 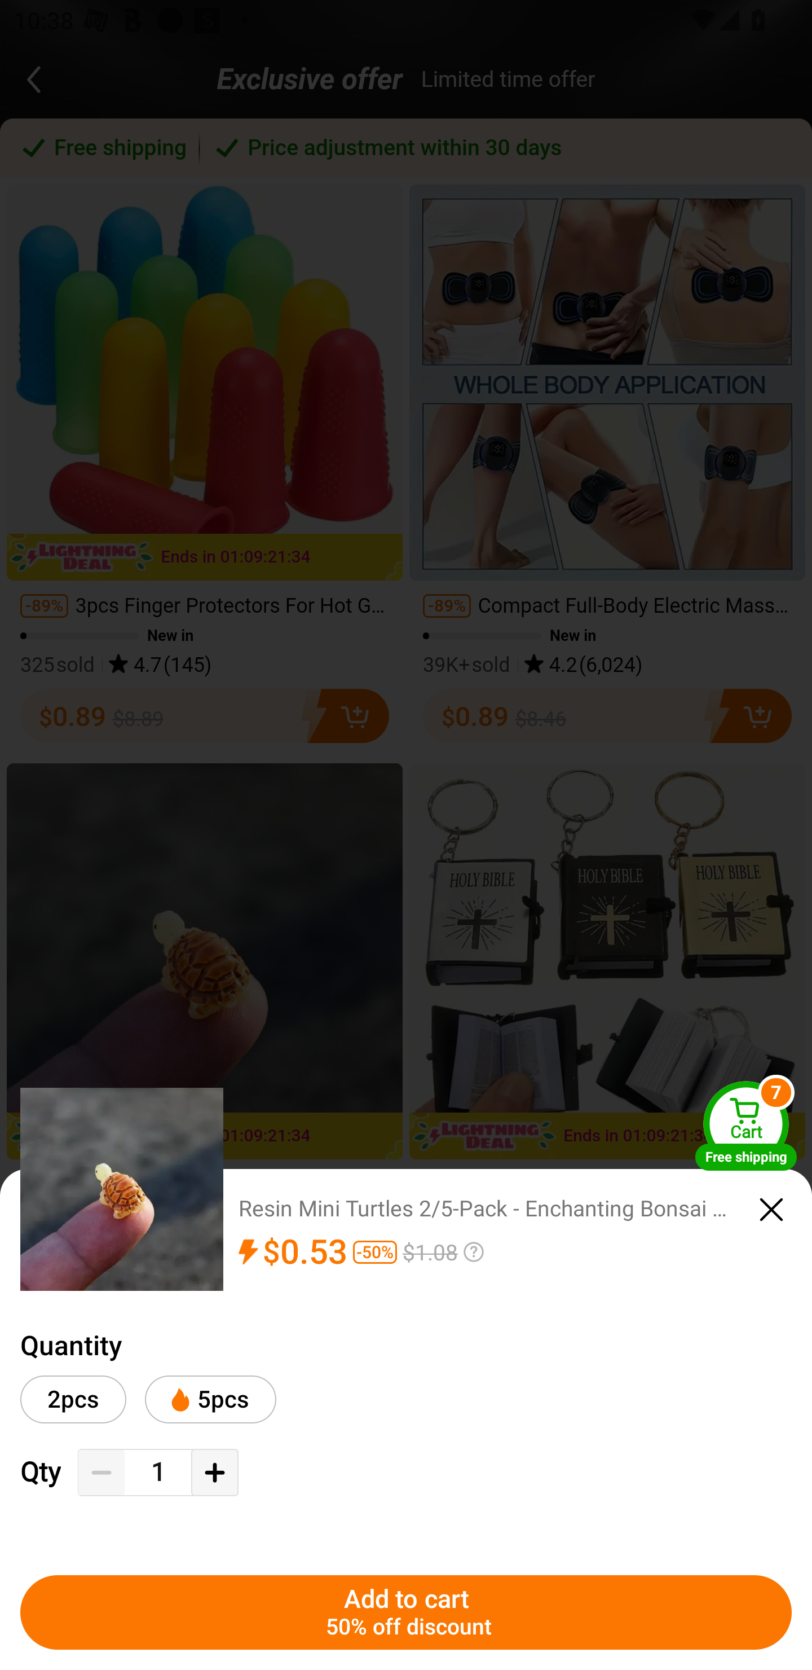 What do you see at coordinates (73, 1399) in the screenshot?
I see ` 2pcs` at bounding box center [73, 1399].